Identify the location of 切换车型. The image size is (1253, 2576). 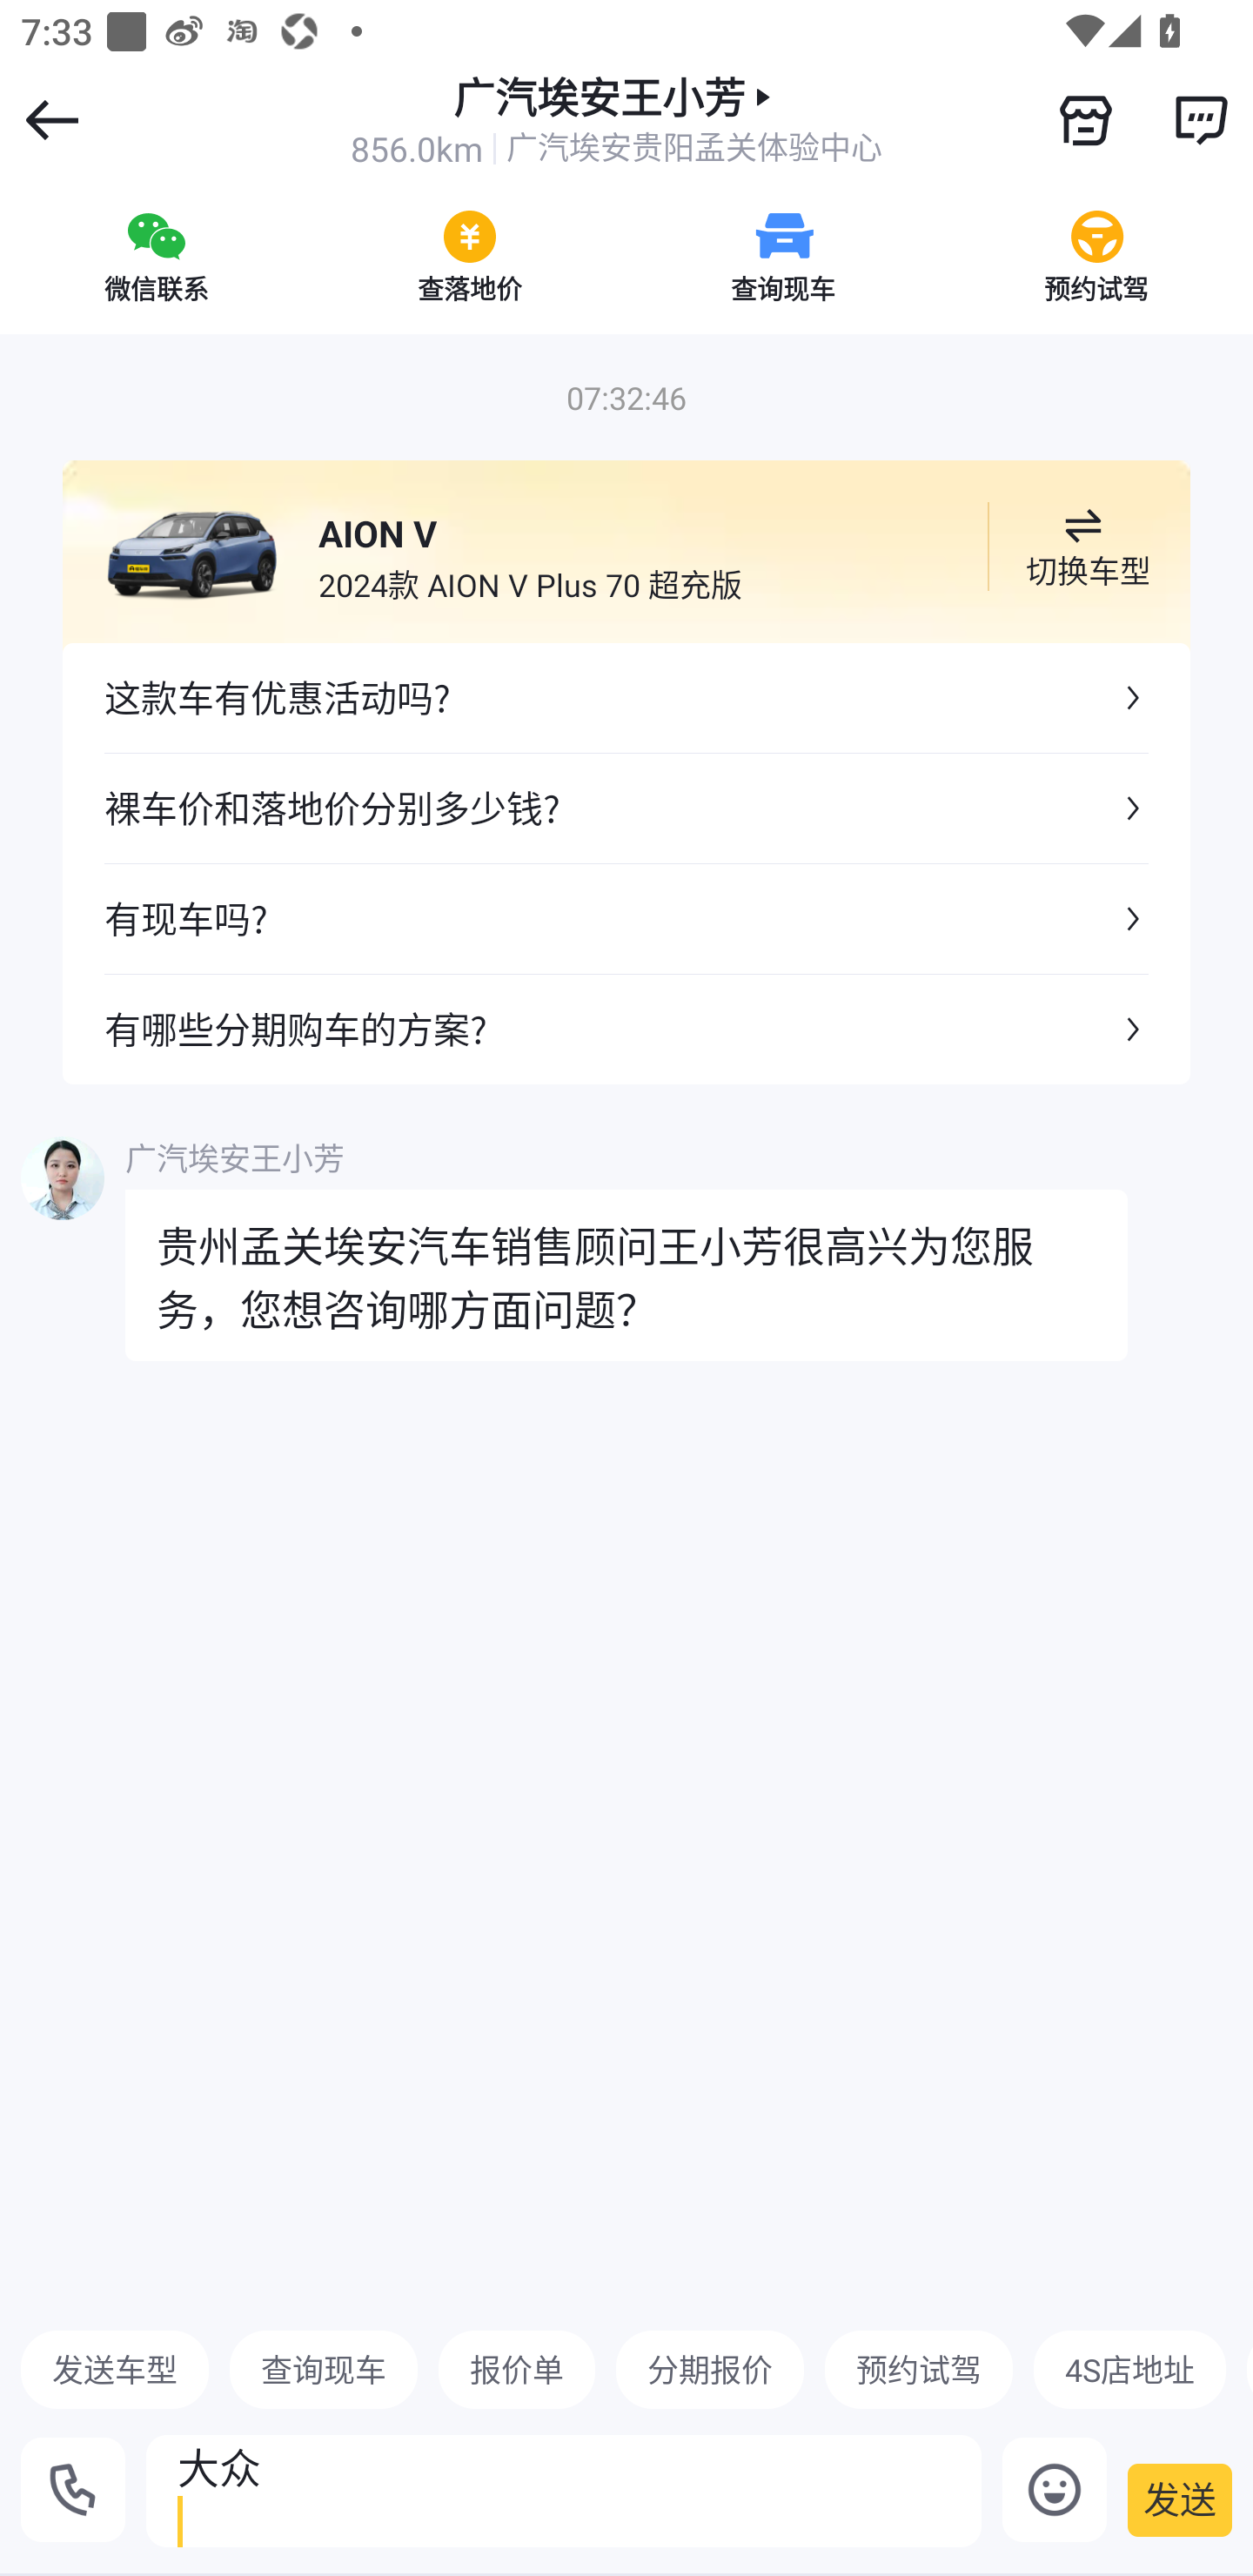
(1082, 547).